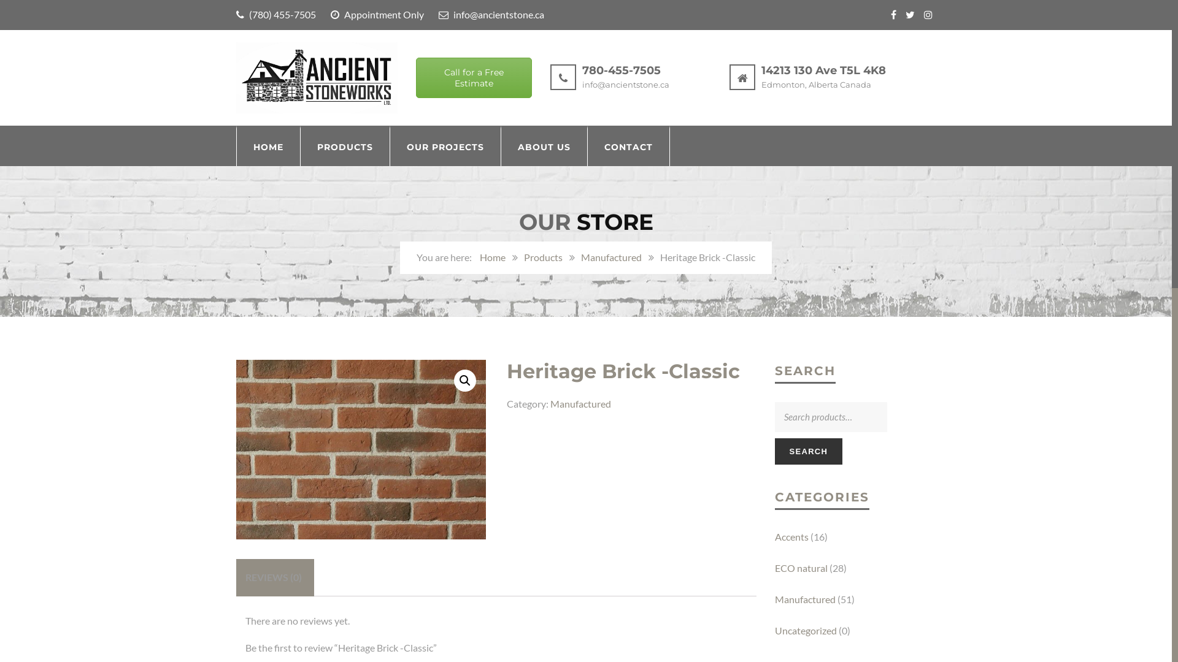  What do you see at coordinates (791, 537) in the screenshot?
I see `Accents` at bounding box center [791, 537].